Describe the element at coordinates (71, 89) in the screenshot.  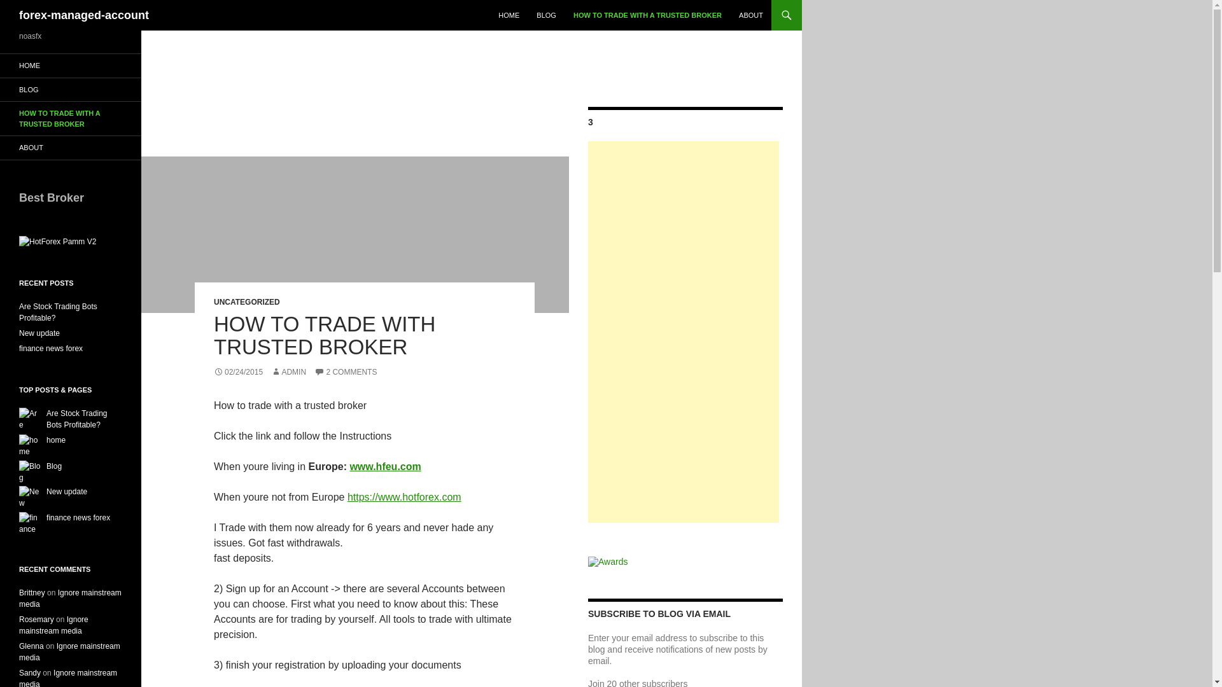
I see `BLOG` at that location.